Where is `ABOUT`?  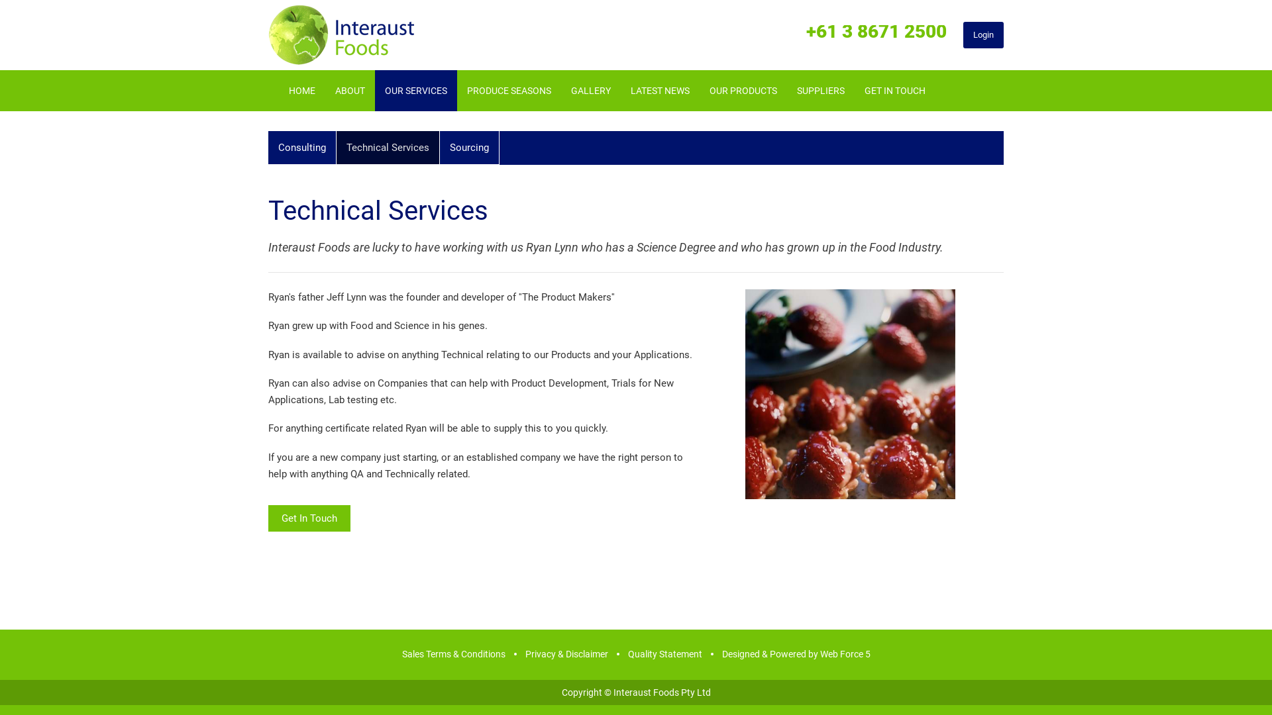
ABOUT is located at coordinates (350, 91).